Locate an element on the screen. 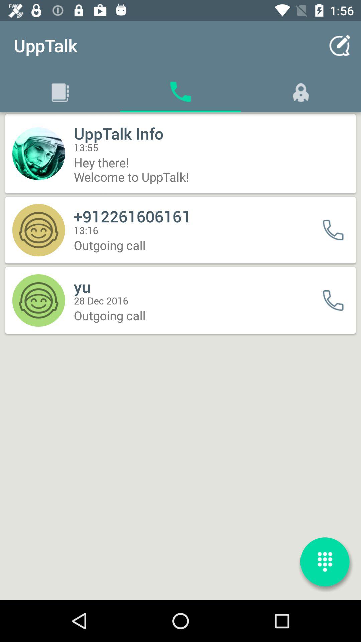 The image size is (361, 642). call it is located at coordinates (338, 300).